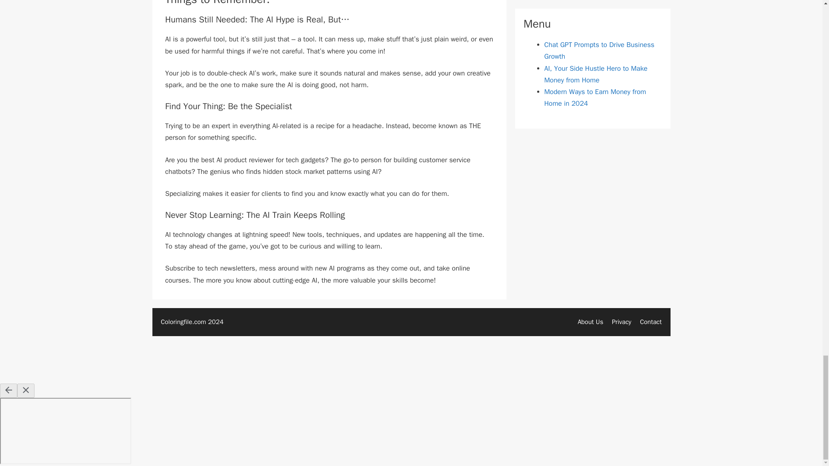 This screenshot has height=466, width=829. What do you see at coordinates (621, 321) in the screenshot?
I see `Privacy` at bounding box center [621, 321].